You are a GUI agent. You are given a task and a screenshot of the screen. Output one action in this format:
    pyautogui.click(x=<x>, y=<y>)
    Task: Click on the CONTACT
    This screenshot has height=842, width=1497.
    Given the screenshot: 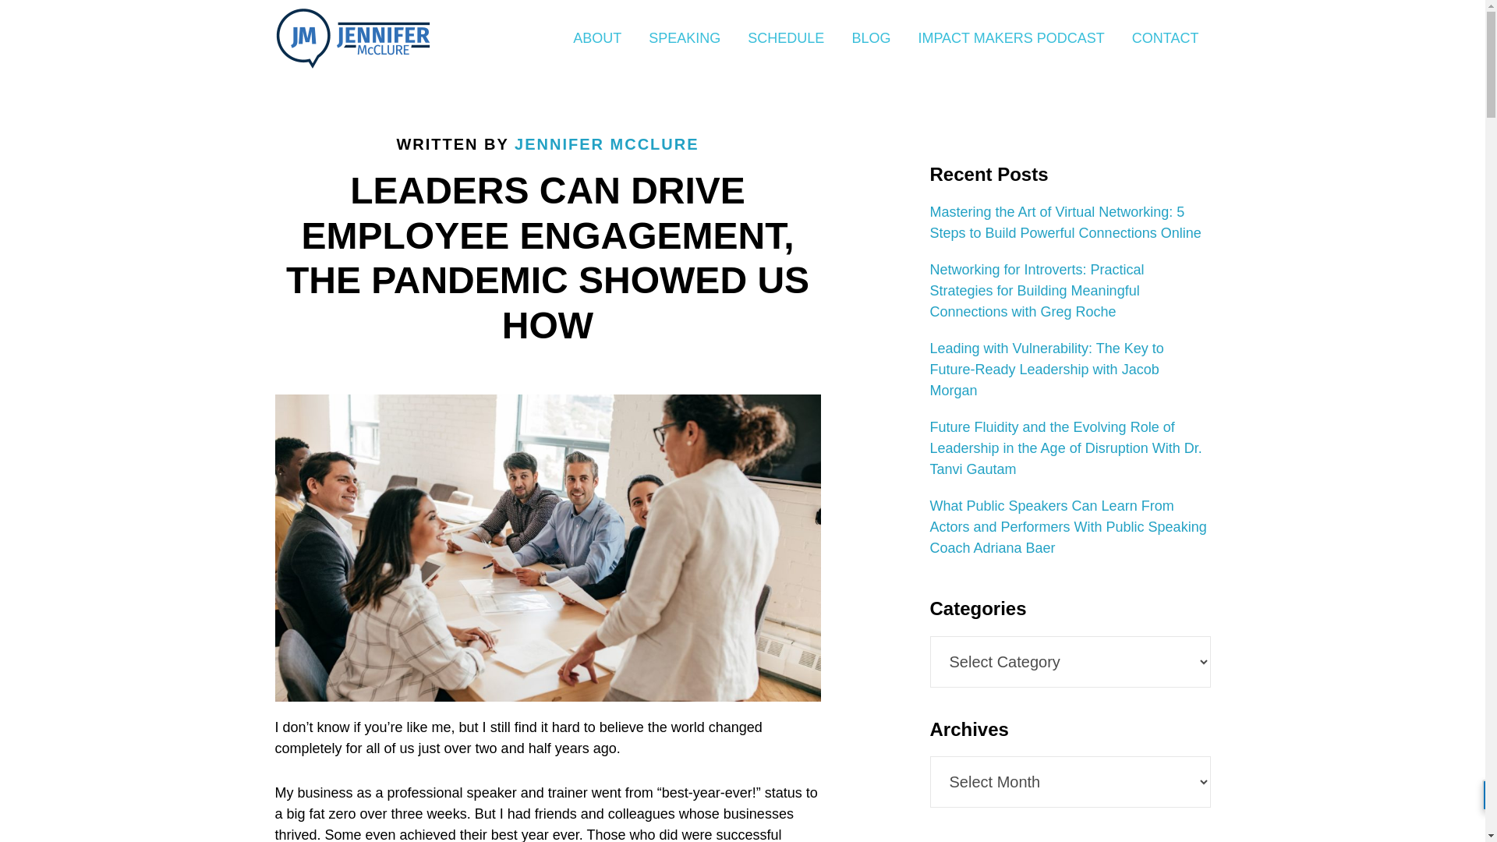 What is the action you would take?
    pyautogui.click(x=1165, y=39)
    